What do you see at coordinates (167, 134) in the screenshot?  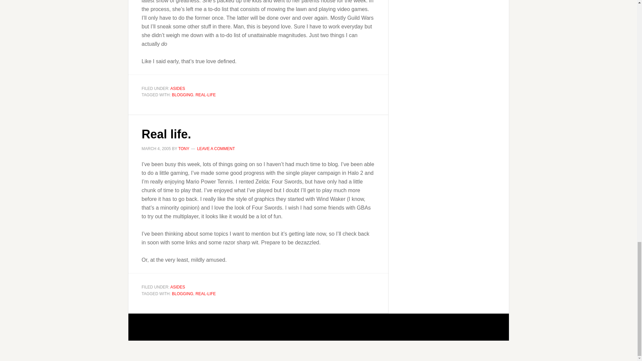 I see `Real life.` at bounding box center [167, 134].